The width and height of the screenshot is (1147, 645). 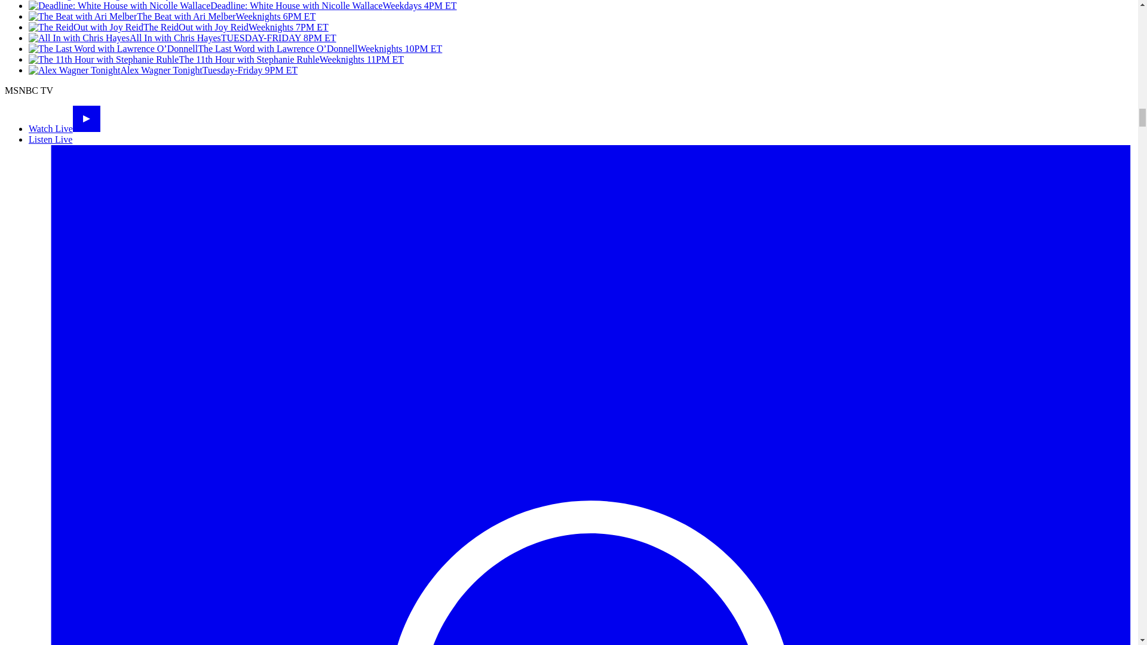 I want to click on The ReidOut with Joy ReidWeeknights 7PM ET, so click(x=178, y=27).